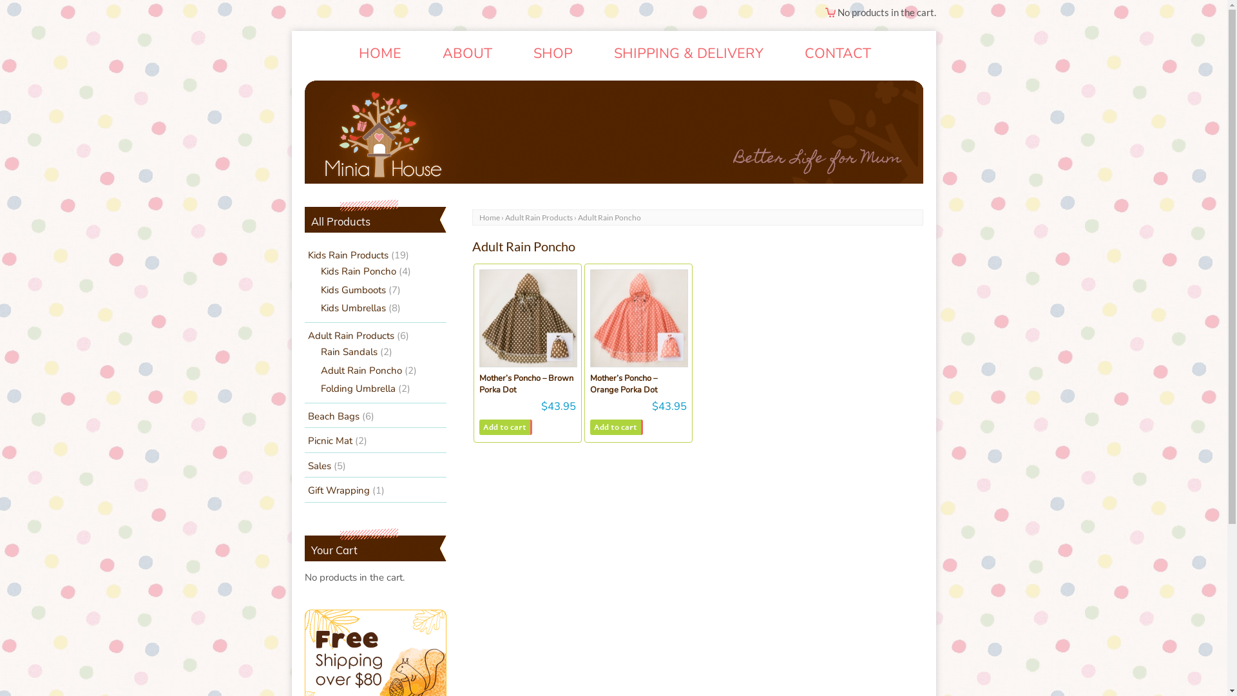 The height and width of the screenshot is (696, 1237). Describe the element at coordinates (688, 54) in the screenshot. I see `SHIPPING & DELIVERY` at that location.